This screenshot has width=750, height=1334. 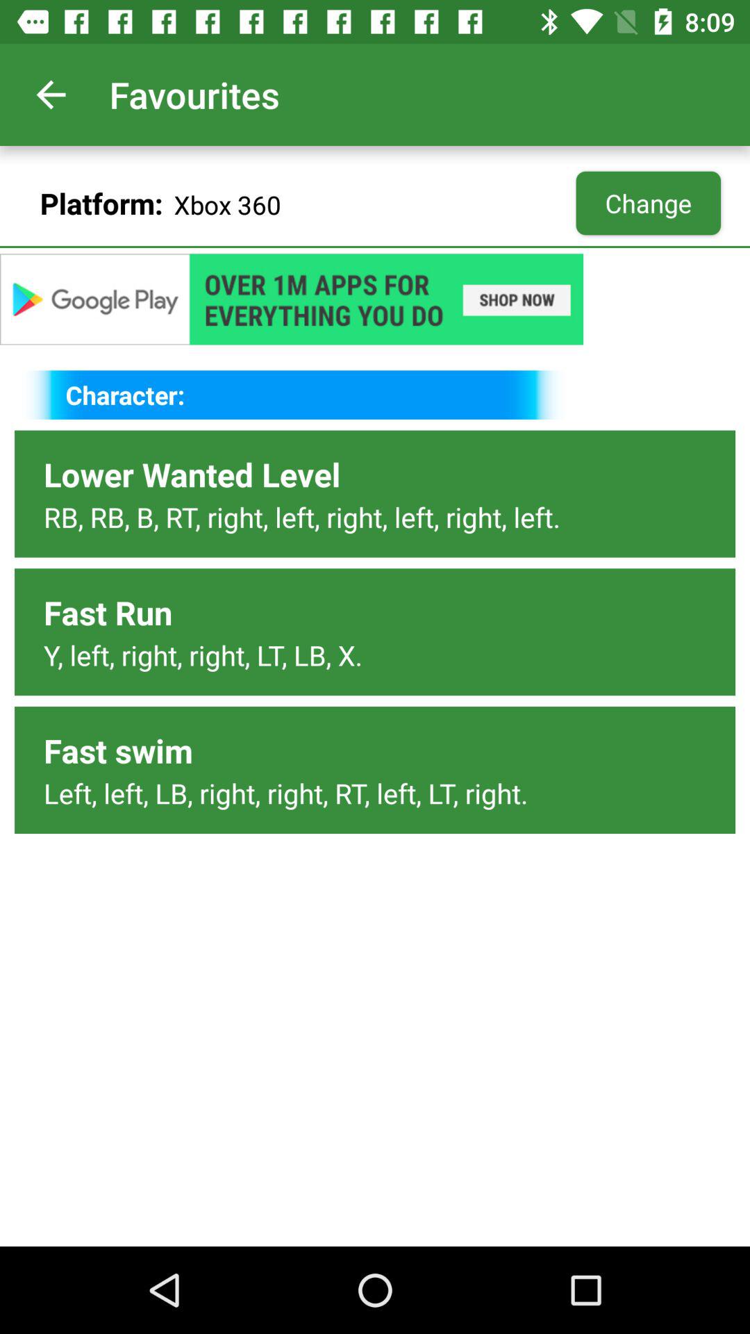 I want to click on open advertisement, so click(x=375, y=299).